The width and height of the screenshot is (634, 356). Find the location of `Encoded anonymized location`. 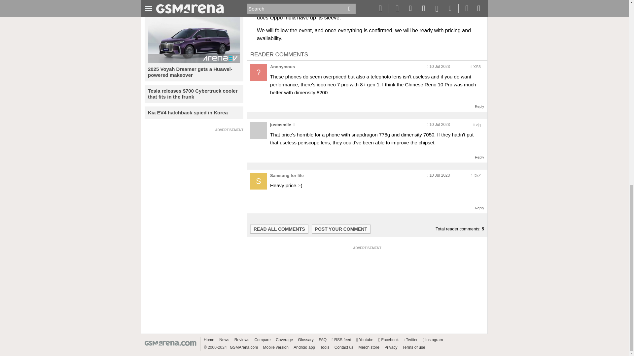

Encoded anonymized location is located at coordinates (478, 125).